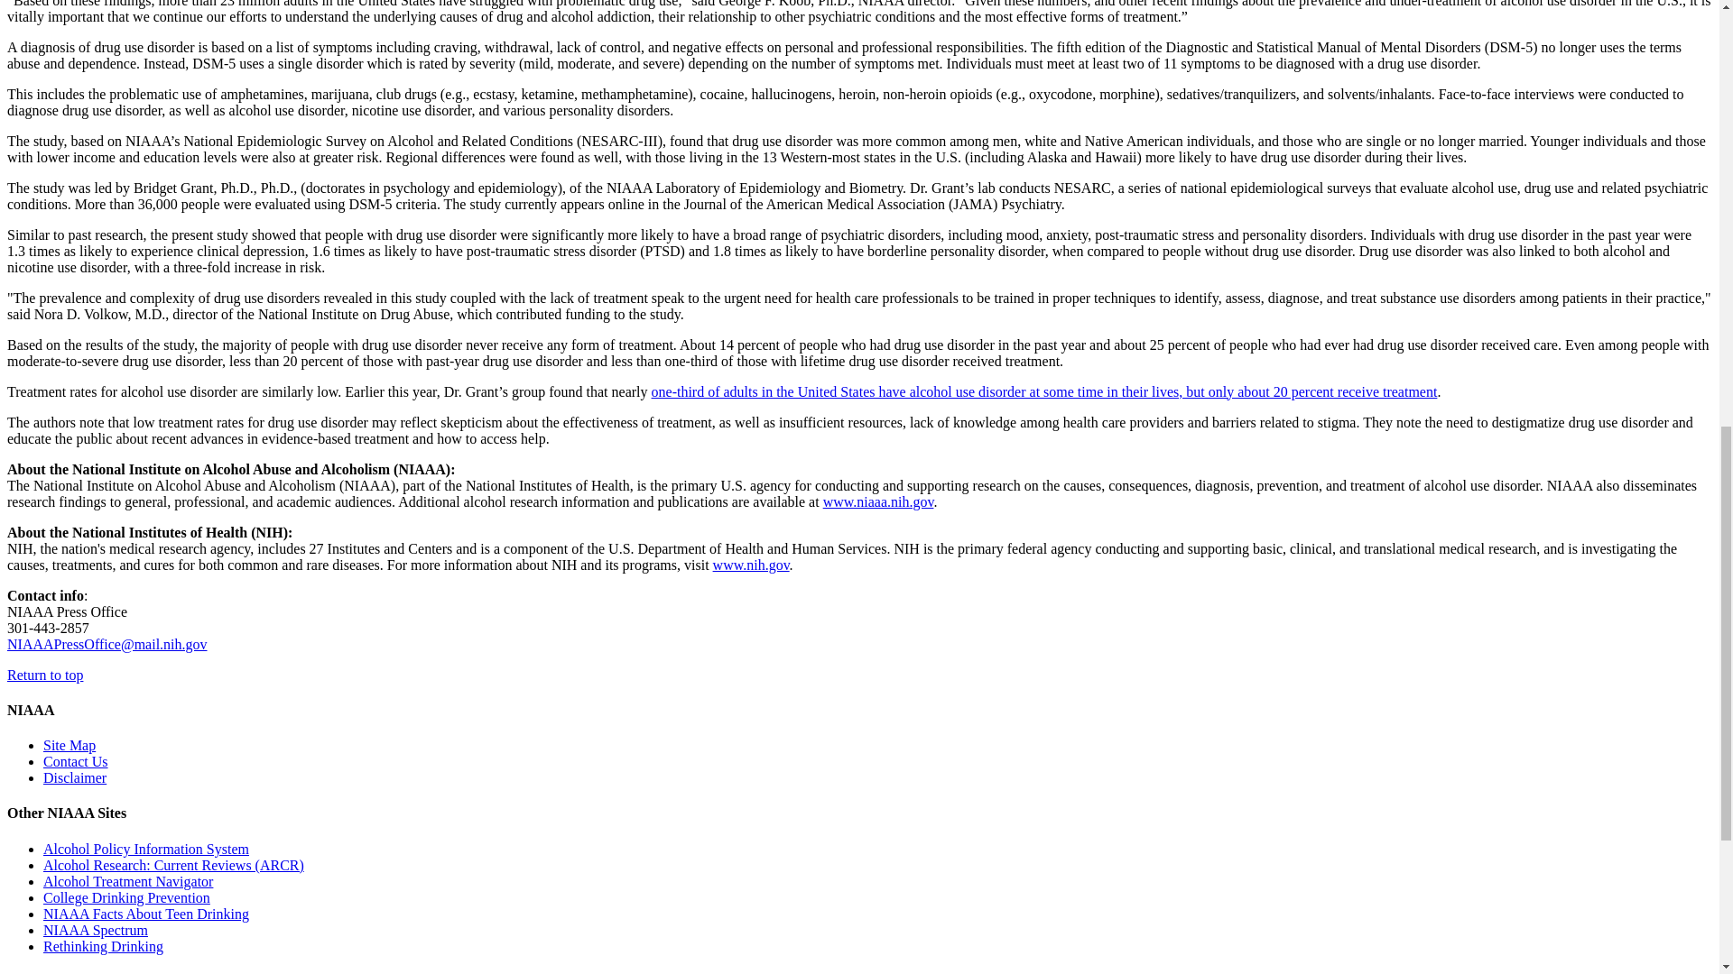  I want to click on Rethinking Drinking, so click(103, 947).